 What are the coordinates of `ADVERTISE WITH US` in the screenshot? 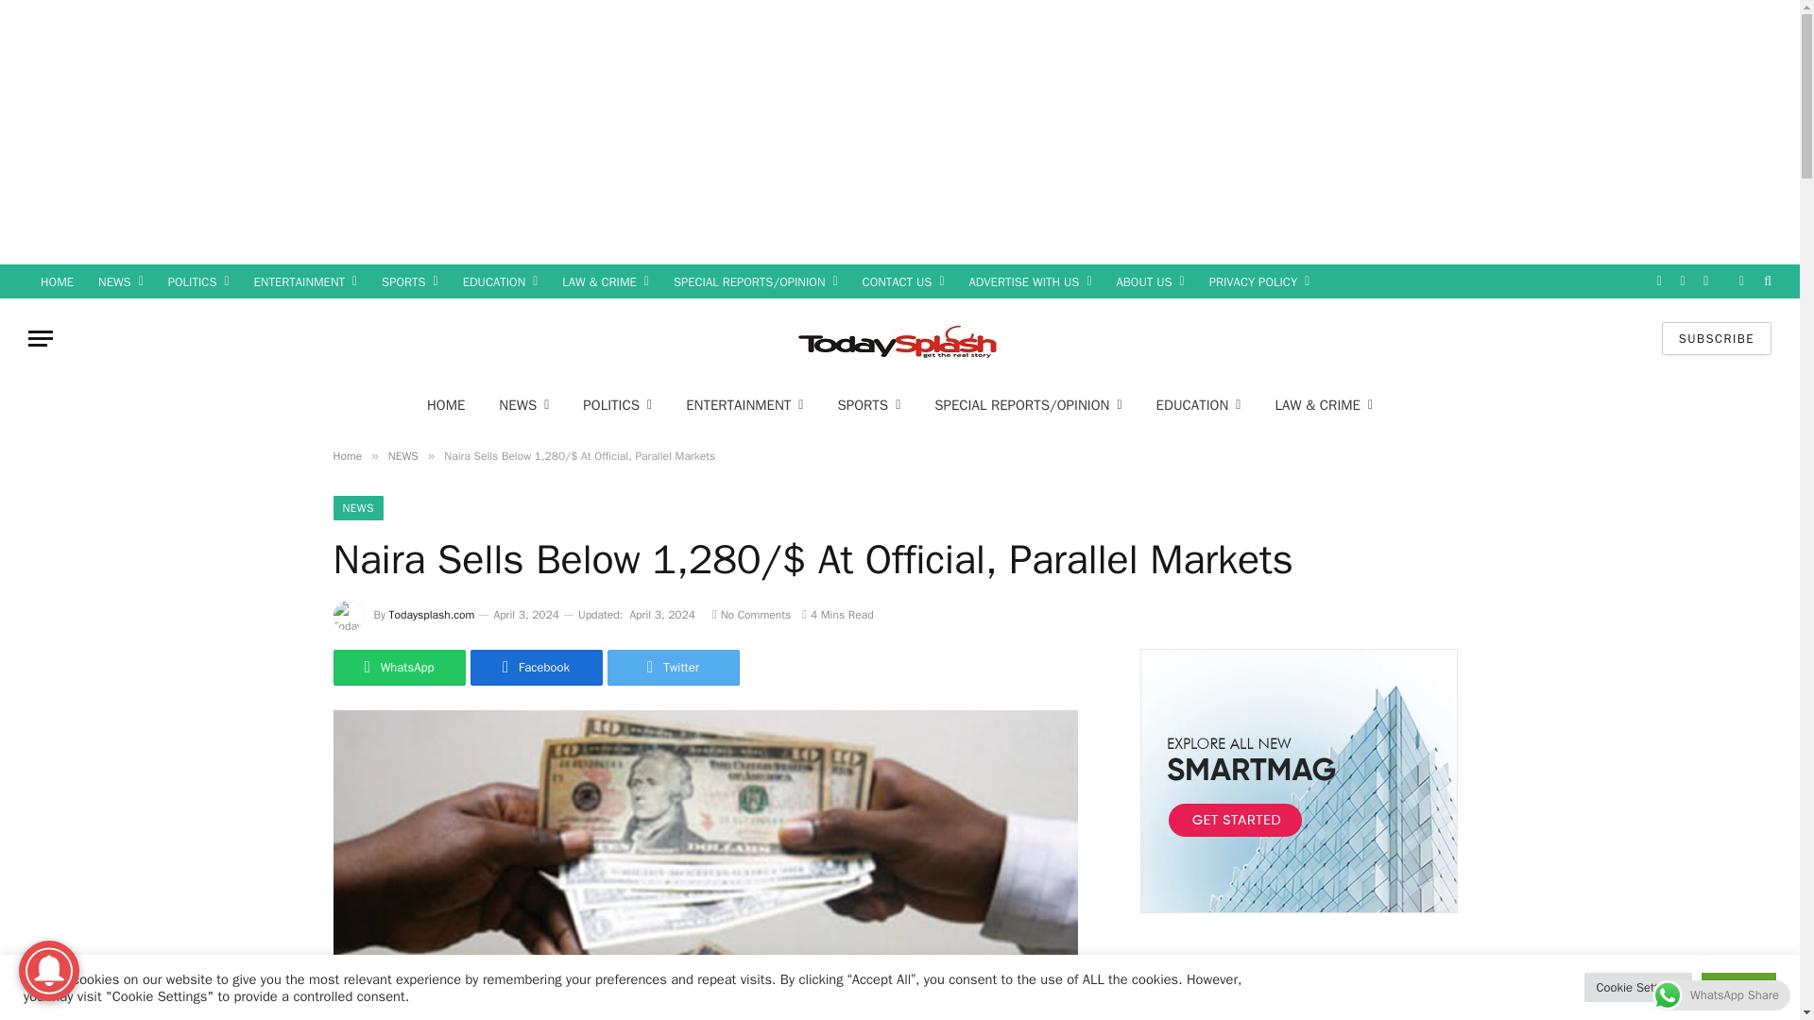 It's located at (1029, 281).